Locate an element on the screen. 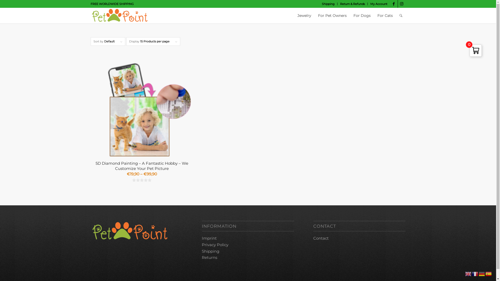 Image resolution: width=500 pixels, height=281 pixels. Instagram is located at coordinates (402, 4).